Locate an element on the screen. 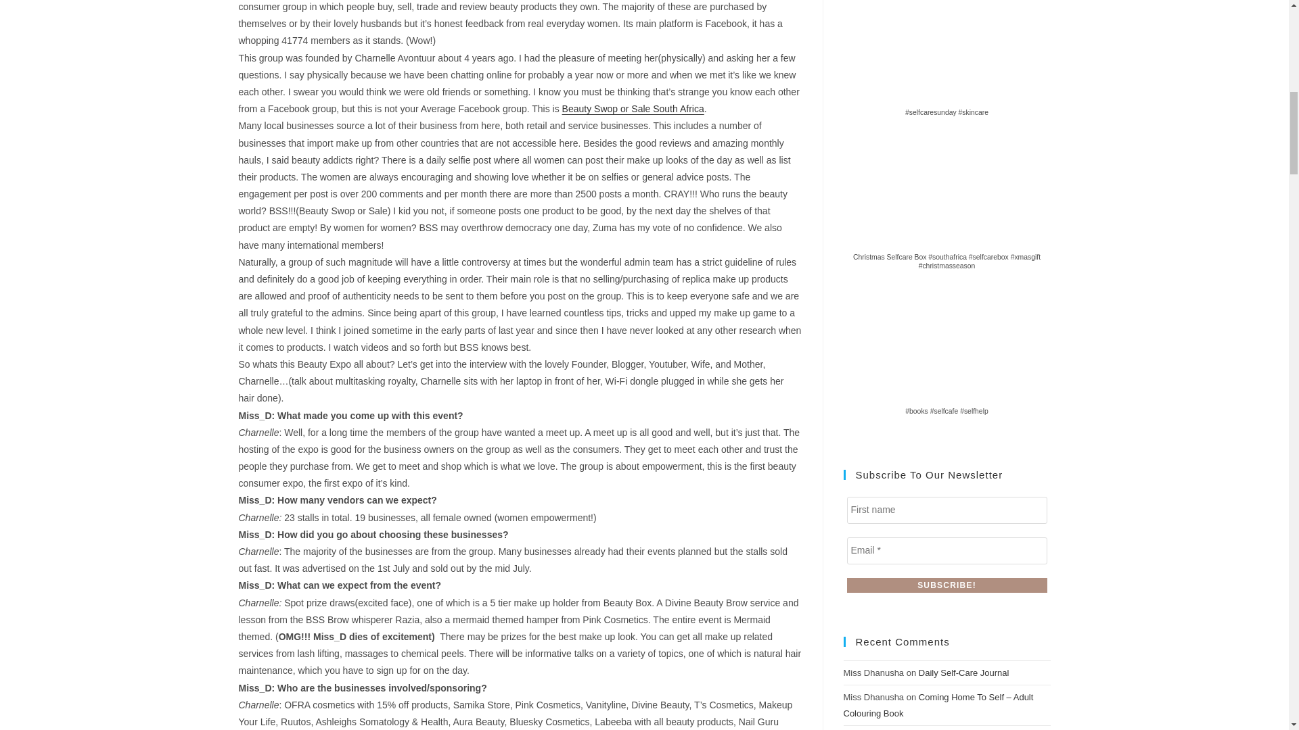  Email is located at coordinates (947, 550).